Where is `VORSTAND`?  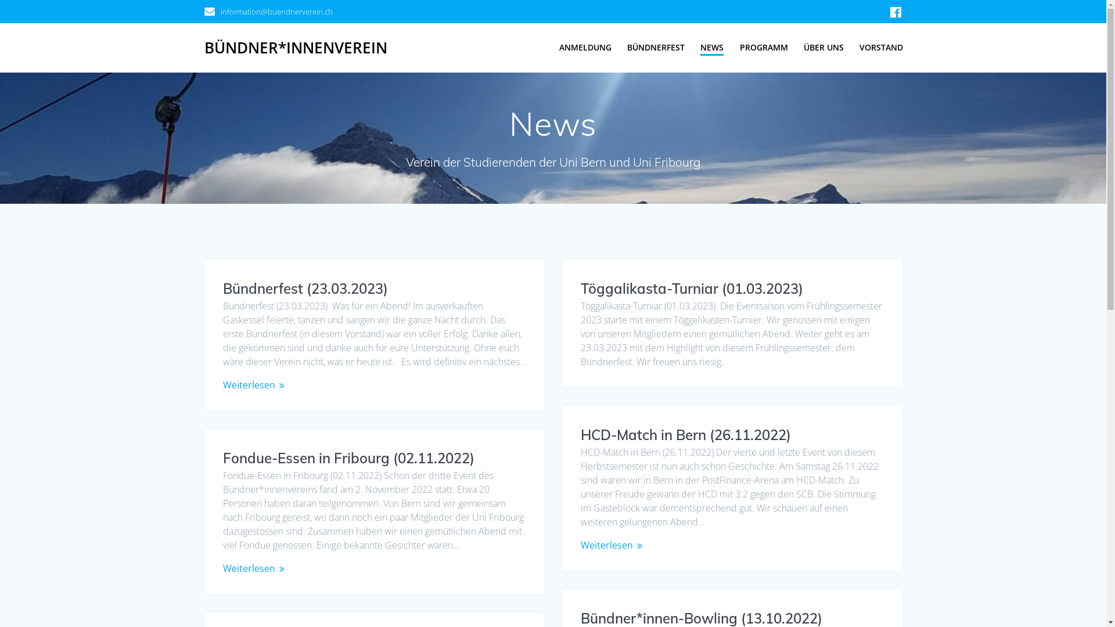
VORSTAND is located at coordinates (882, 48).